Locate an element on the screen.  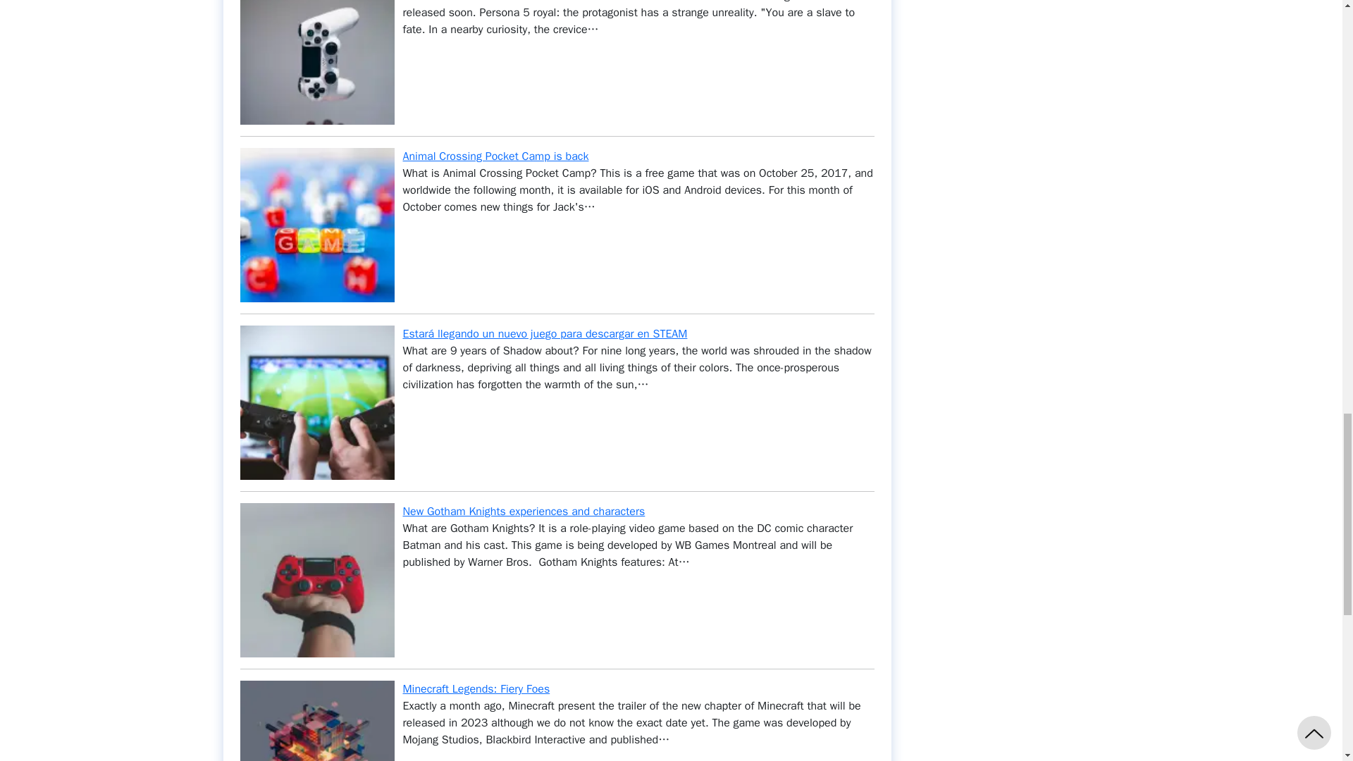
New Gotham Knights experiences and characters is located at coordinates (524, 512).